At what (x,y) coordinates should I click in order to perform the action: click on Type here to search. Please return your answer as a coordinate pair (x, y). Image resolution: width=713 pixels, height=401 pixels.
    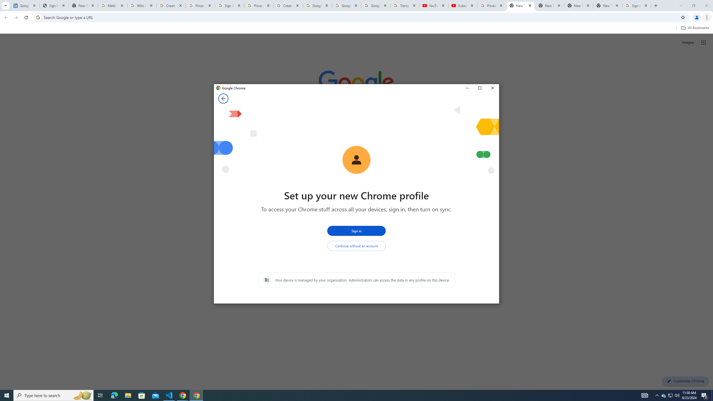
    Looking at the image, I should click on (53, 395).